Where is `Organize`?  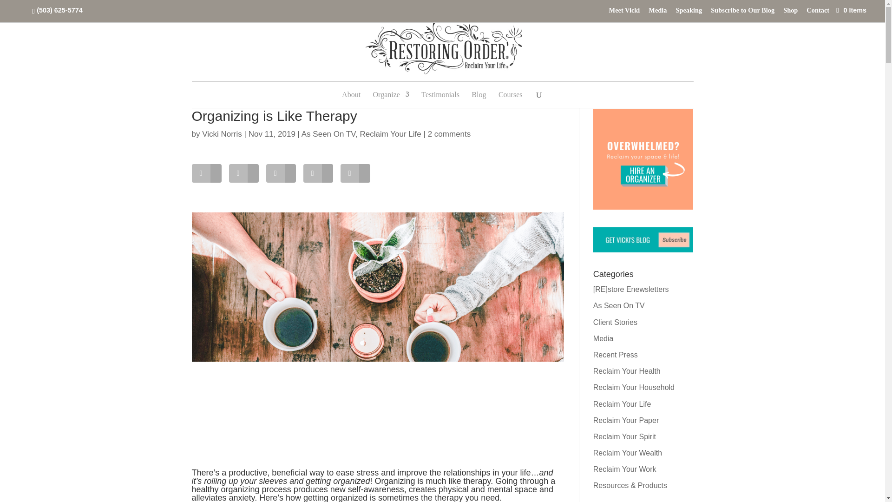
Organize is located at coordinates (391, 95).